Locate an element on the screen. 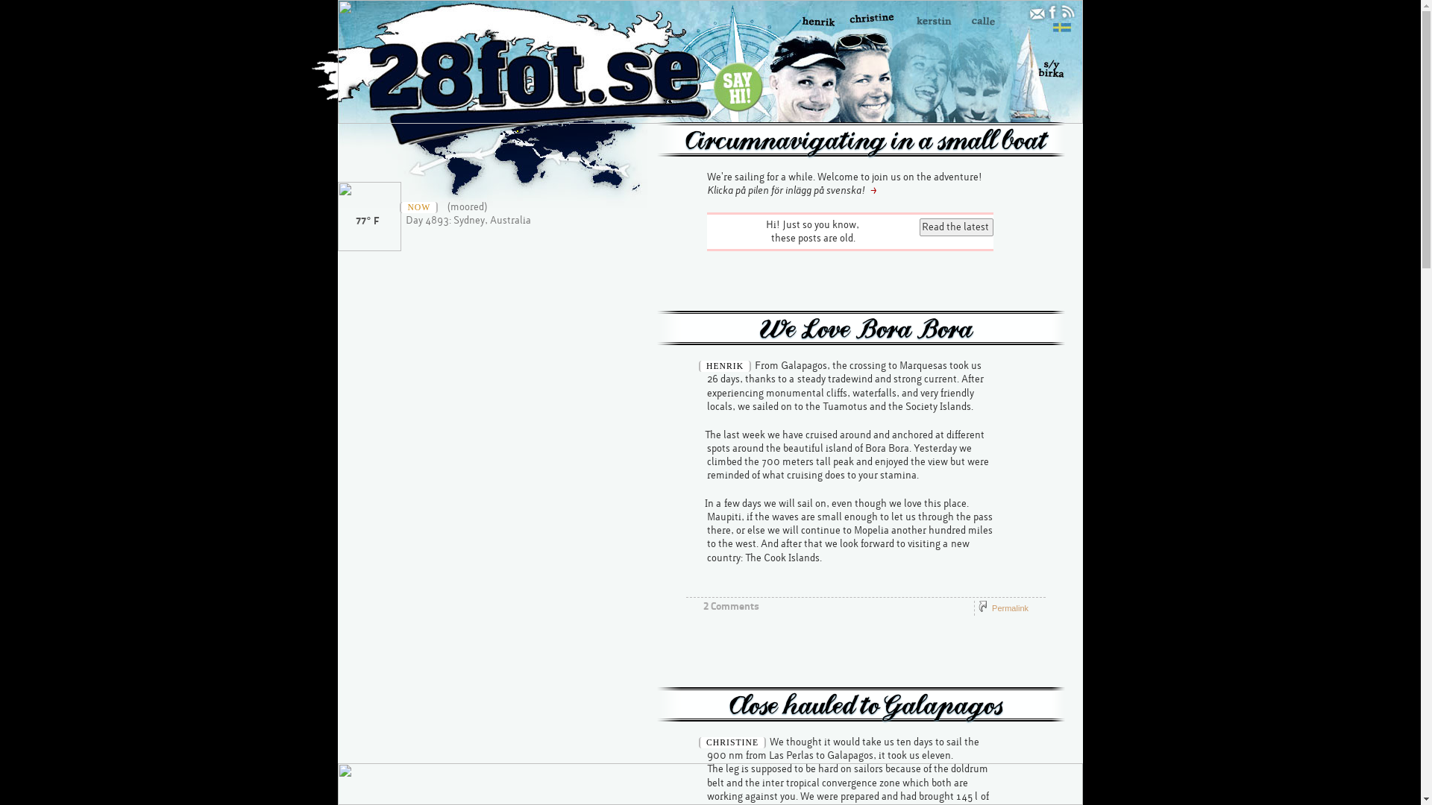 The width and height of the screenshot is (1432, 805). > is located at coordinates (874, 191).